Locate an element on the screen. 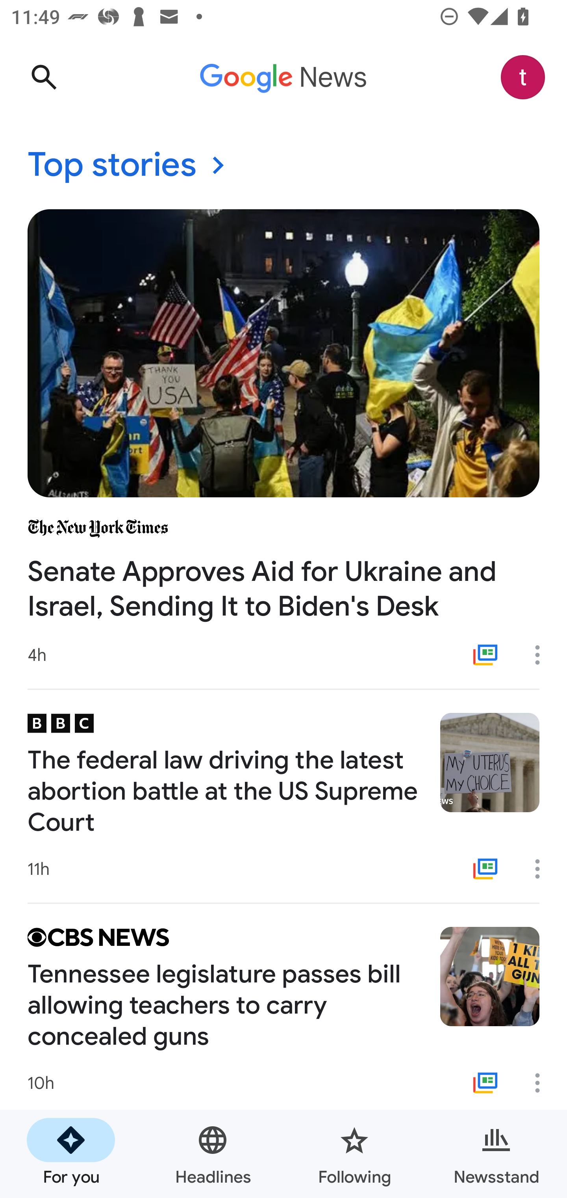 The image size is (567, 1198). Newsstand is located at coordinates (496, 1154).